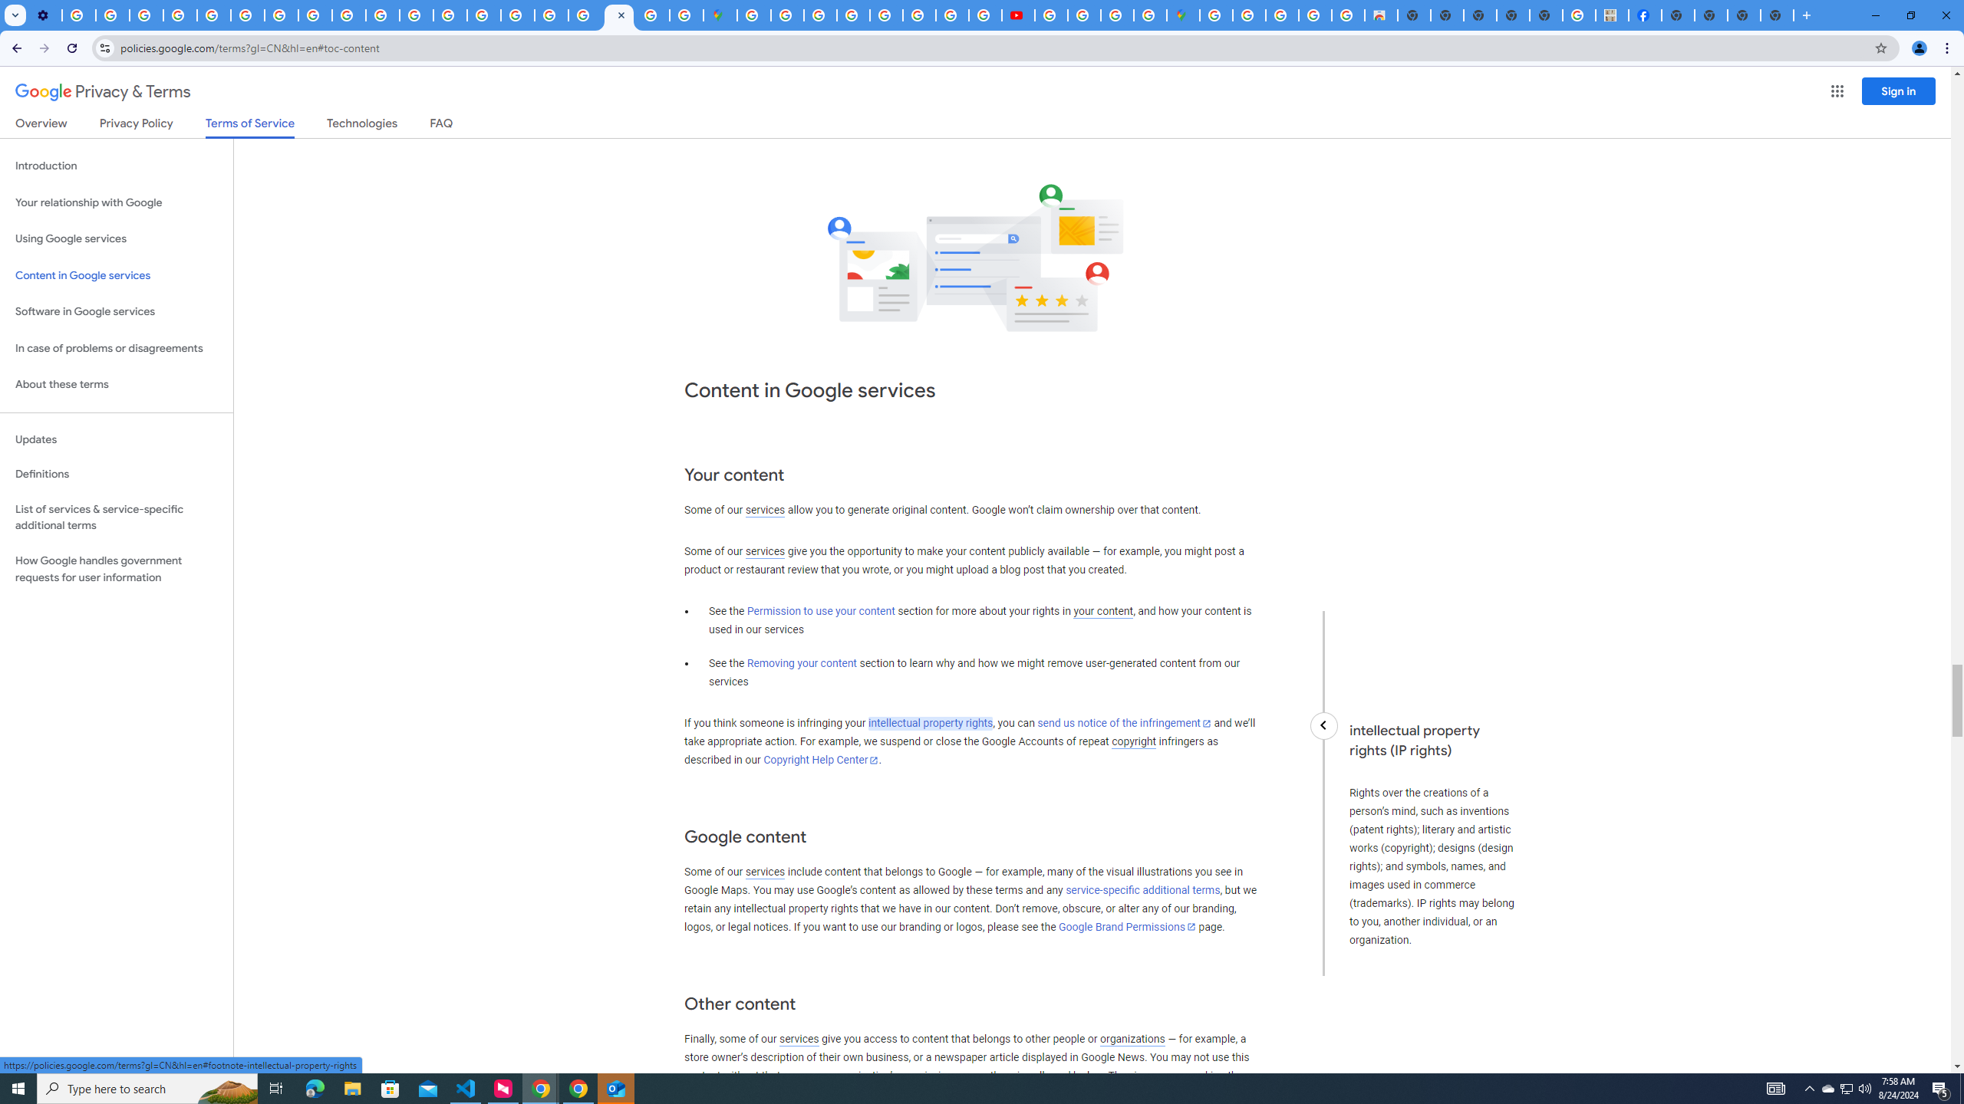  Describe the element at coordinates (113, 15) in the screenshot. I see `Learn how to find your photos - Google Photos Help` at that location.